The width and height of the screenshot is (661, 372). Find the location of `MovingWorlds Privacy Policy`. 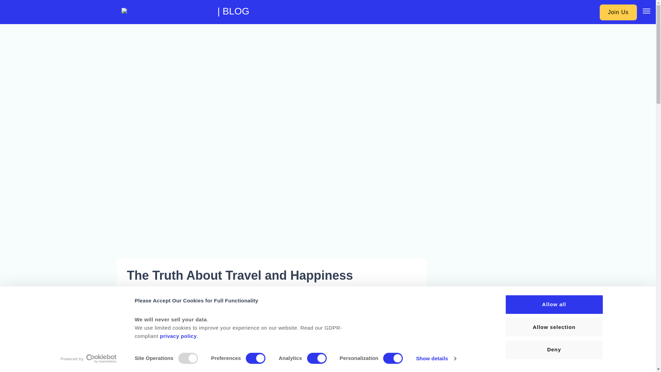

MovingWorlds Privacy Policy is located at coordinates (178, 335).